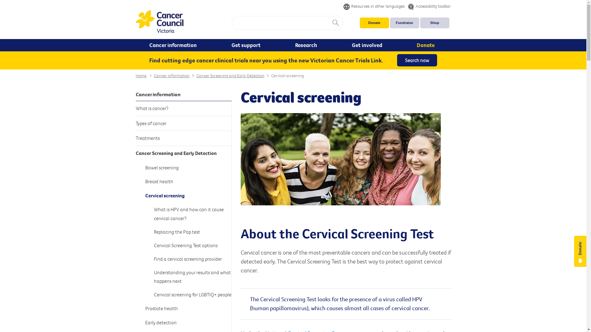 This screenshot has width=591, height=332. What do you see at coordinates (287, 76) in the screenshot?
I see `Cervical screening` at bounding box center [287, 76].